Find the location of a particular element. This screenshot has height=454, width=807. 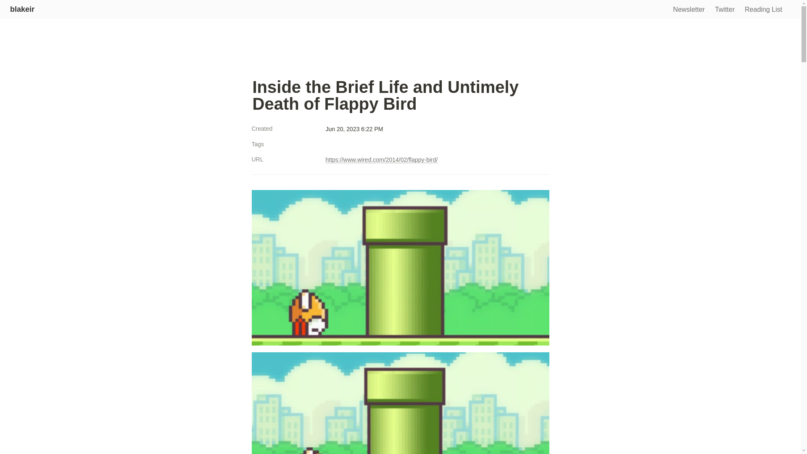

Reading List is located at coordinates (763, 10).